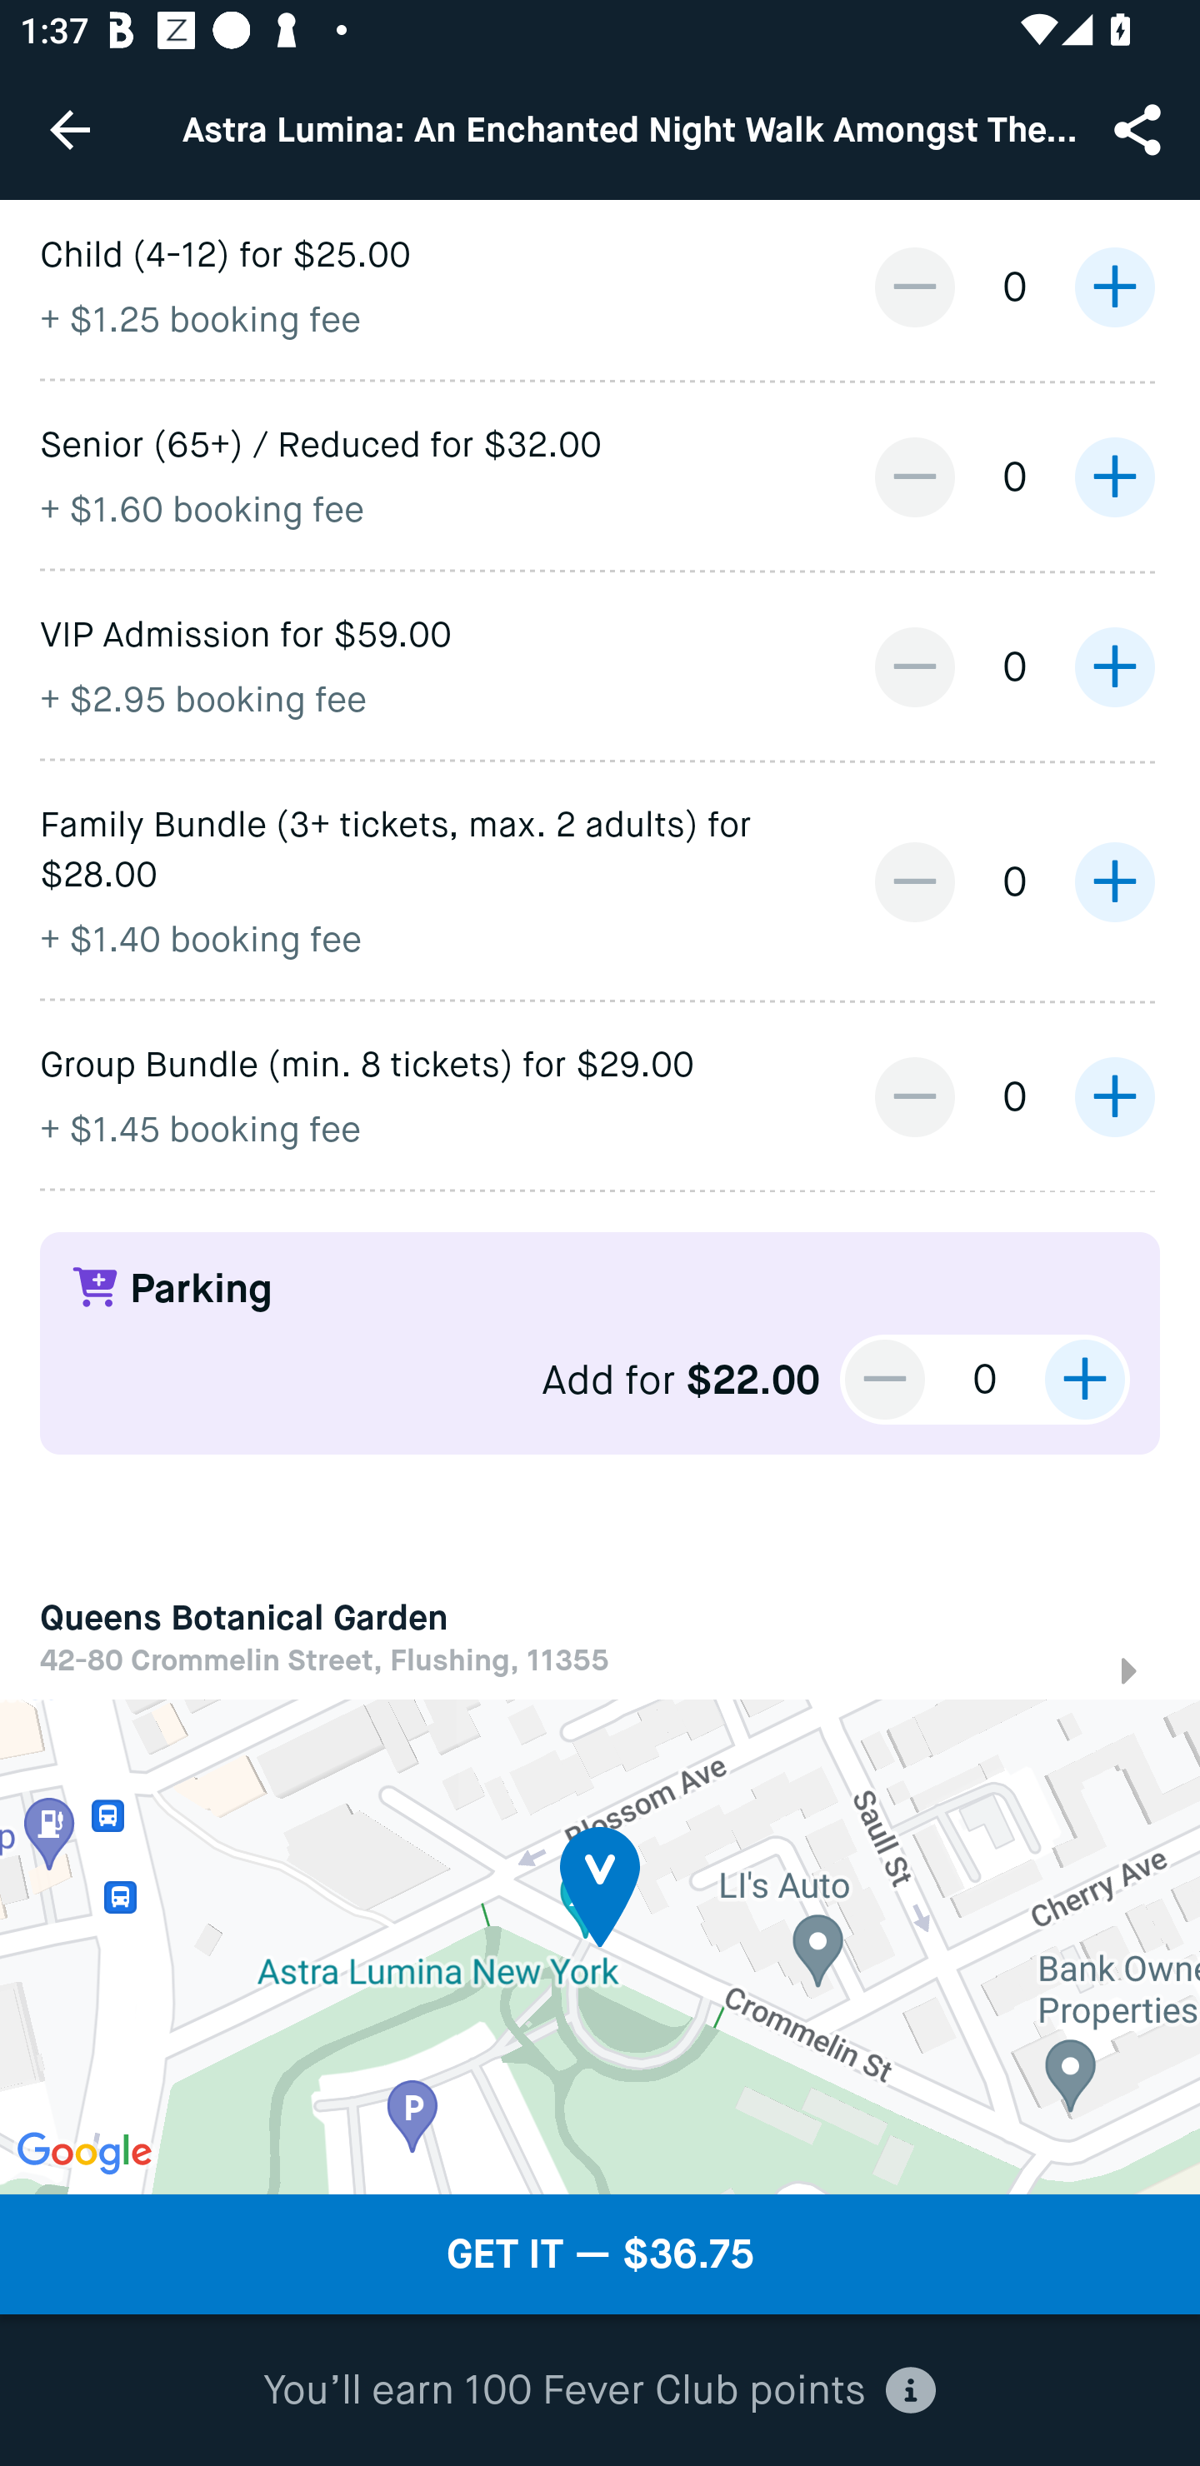  What do you see at coordinates (600, 1946) in the screenshot?
I see `Google Map Map Marker` at bounding box center [600, 1946].